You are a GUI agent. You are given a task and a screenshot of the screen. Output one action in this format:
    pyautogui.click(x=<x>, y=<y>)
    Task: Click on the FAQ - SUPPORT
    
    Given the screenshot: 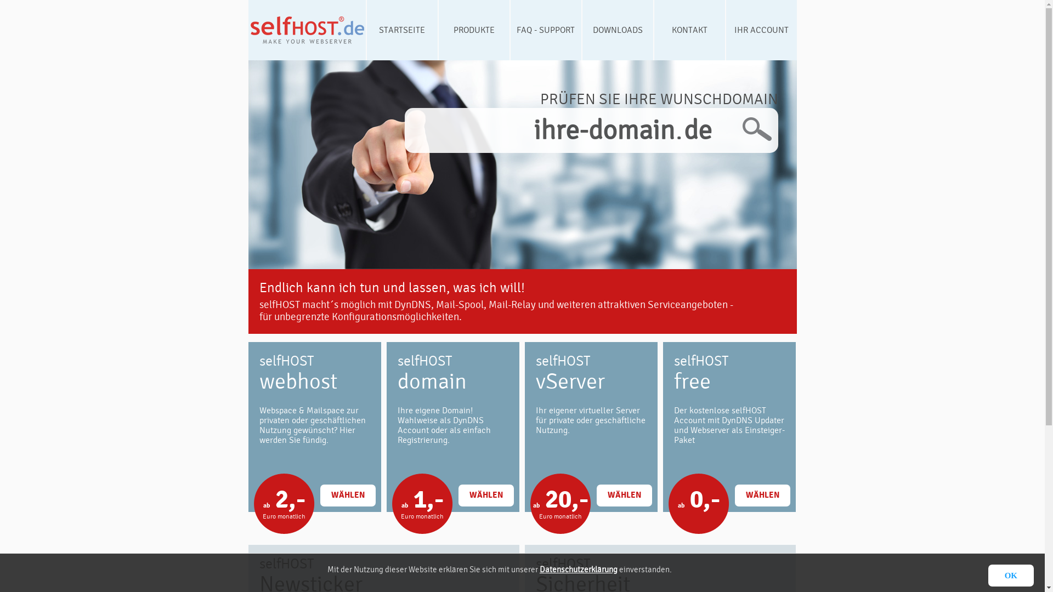 What is the action you would take?
    pyautogui.click(x=545, y=30)
    